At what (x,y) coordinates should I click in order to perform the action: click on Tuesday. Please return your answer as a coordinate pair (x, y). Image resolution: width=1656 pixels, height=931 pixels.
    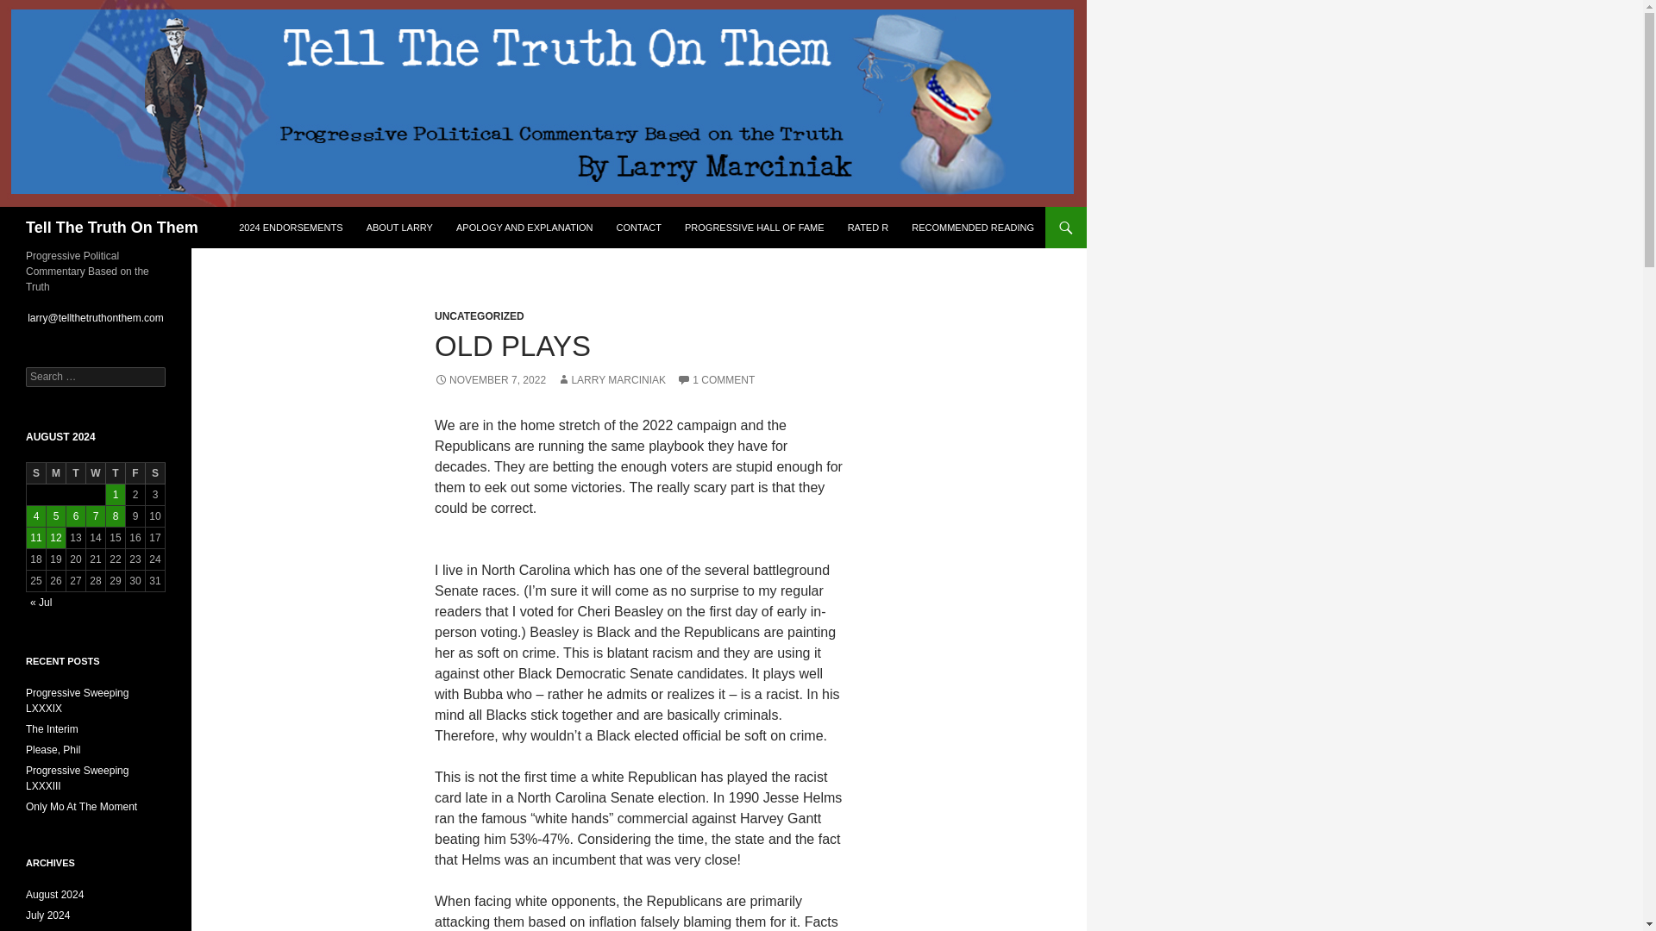
    Looking at the image, I should click on (76, 472).